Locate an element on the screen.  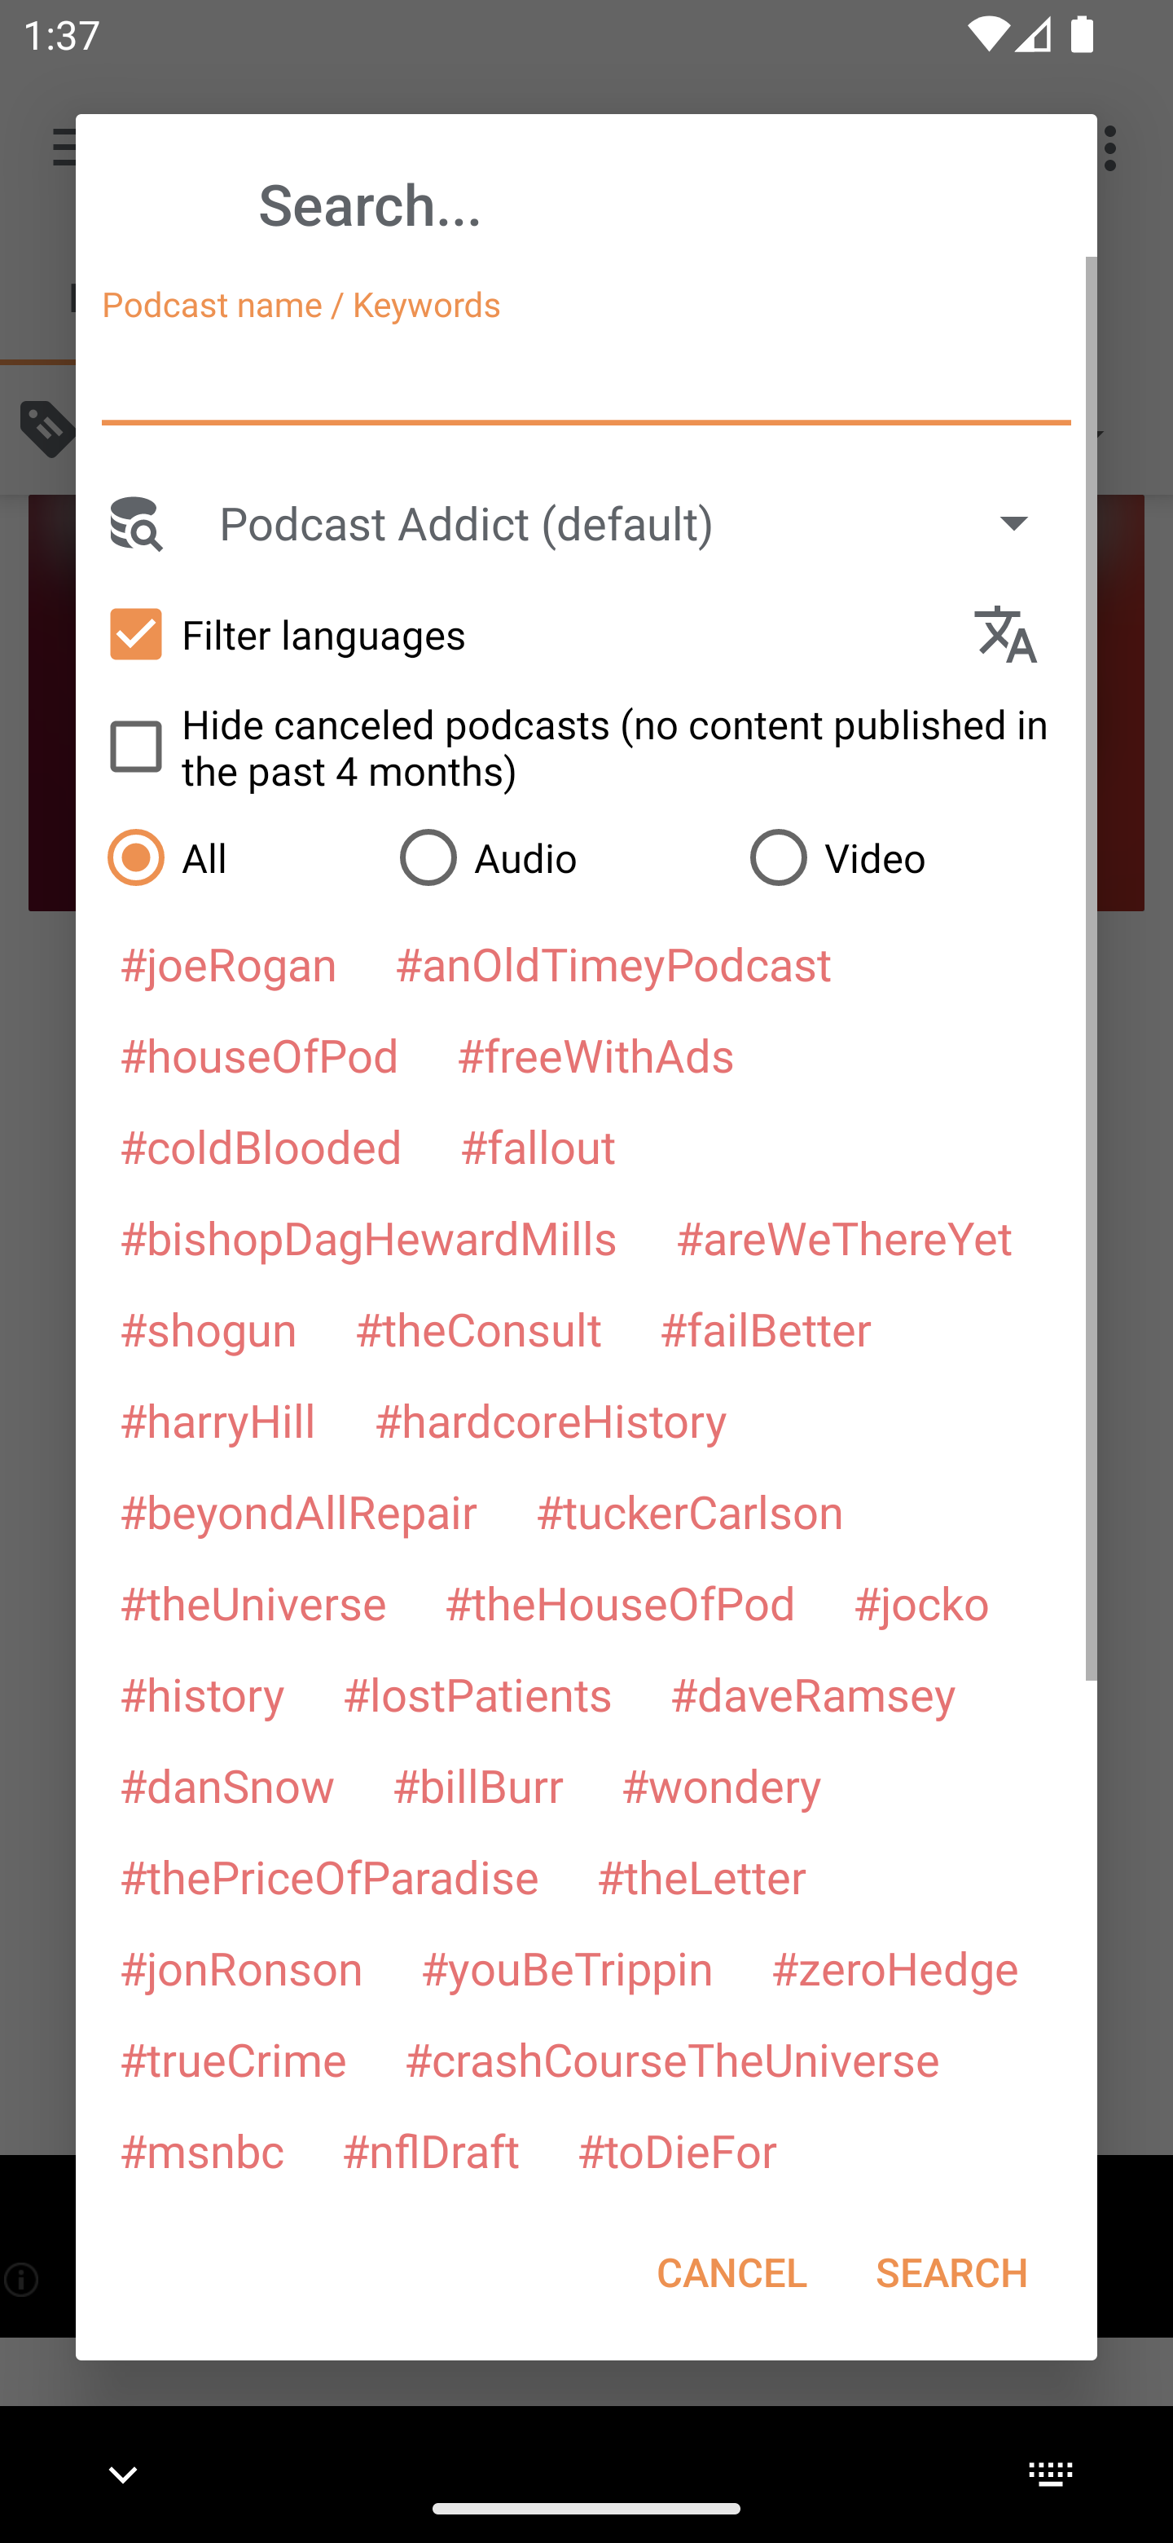
#youBeTrippin is located at coordinates (566, 1968).